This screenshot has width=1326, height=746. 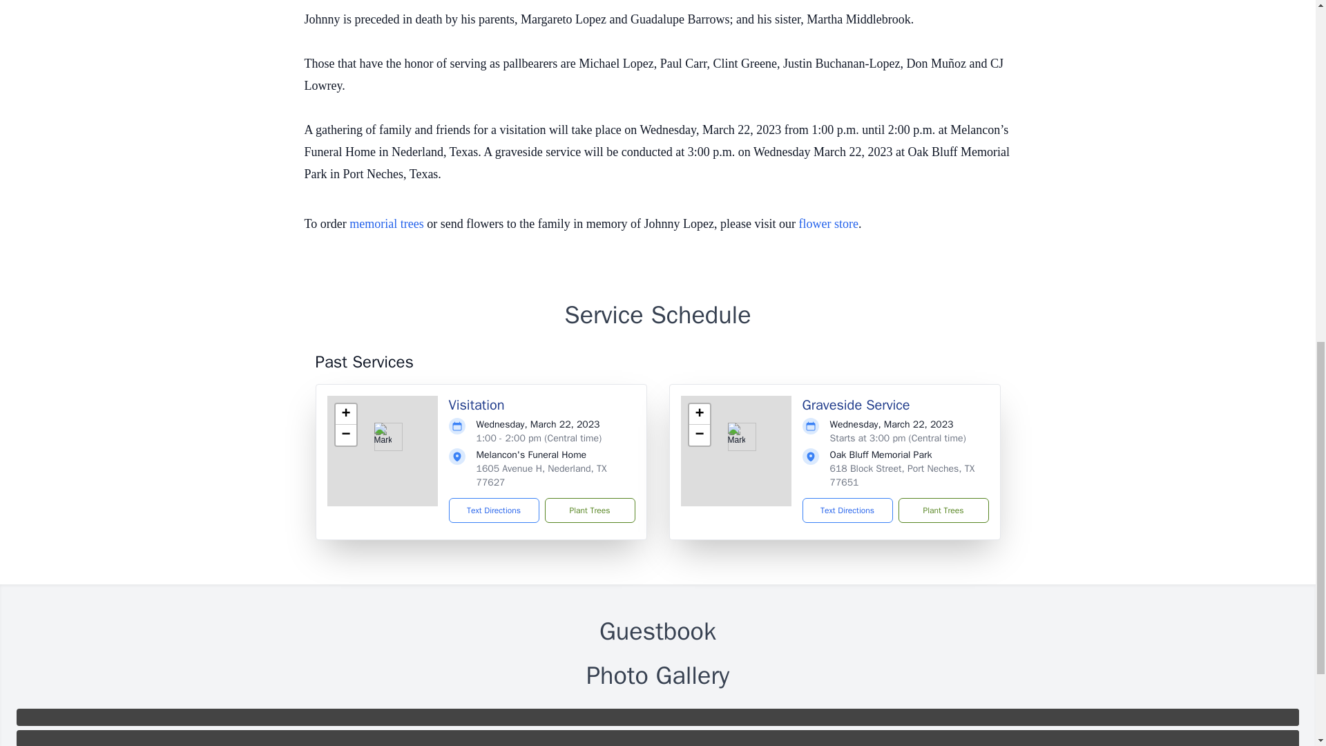 I want to click on Zoom out, so click(x=699, y=434).